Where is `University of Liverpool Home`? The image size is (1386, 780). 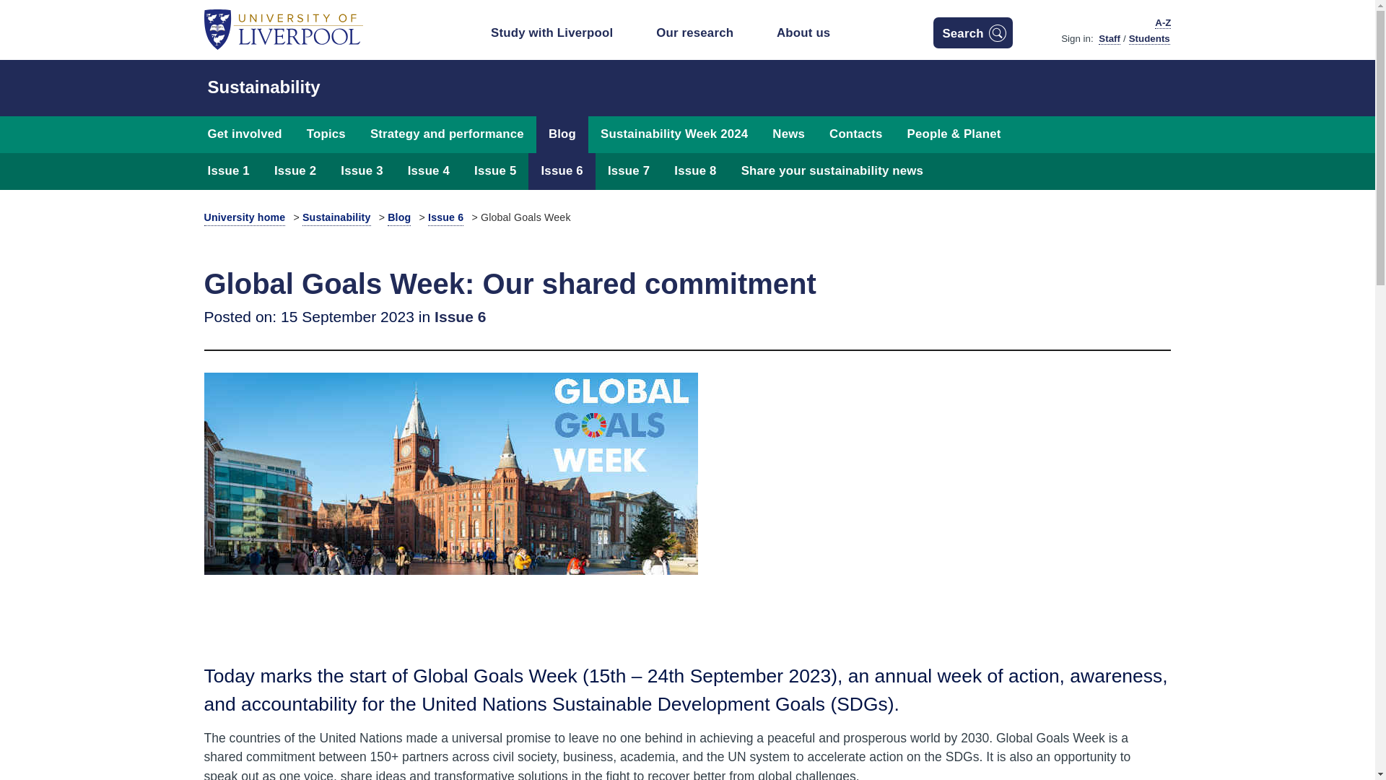 University of Liverpool Home is located at coordinates (283, 29).